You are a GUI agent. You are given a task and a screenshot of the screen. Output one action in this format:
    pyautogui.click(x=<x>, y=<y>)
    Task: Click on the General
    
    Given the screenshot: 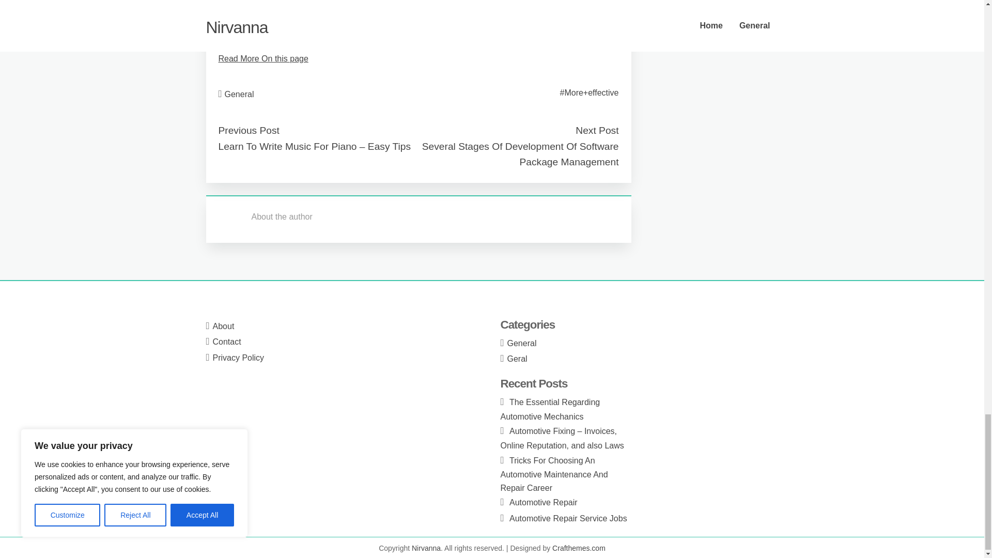 What is the action you would take?
    pyautogui.click(x=239, y=94)
    